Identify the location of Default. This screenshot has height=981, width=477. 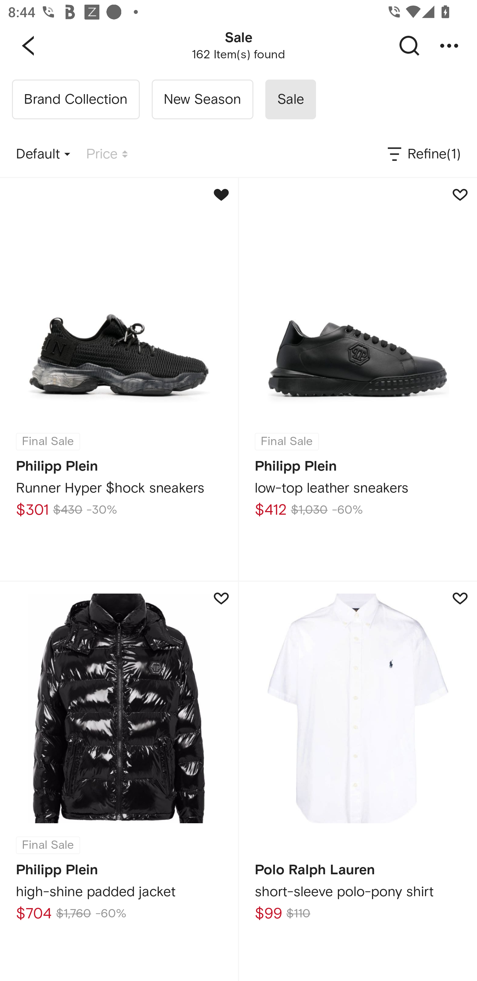
(43, 154).